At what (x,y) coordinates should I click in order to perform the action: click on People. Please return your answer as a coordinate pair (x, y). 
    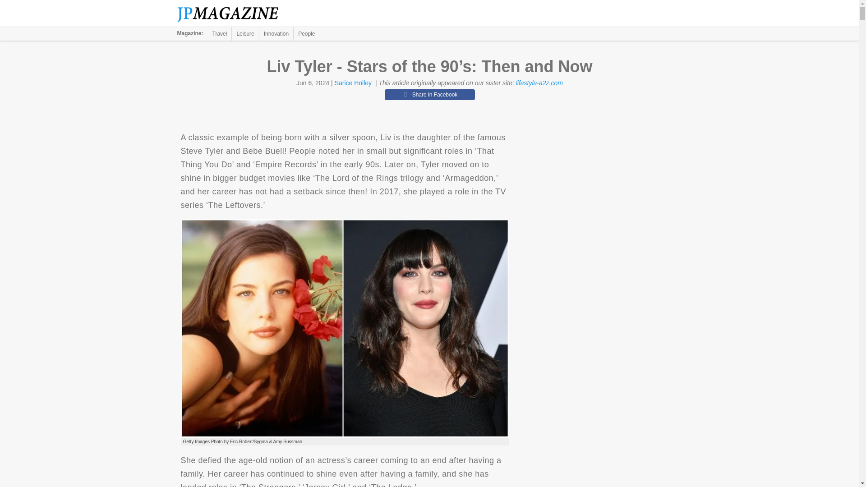
    Looking at the image, I should click on (306, 33).